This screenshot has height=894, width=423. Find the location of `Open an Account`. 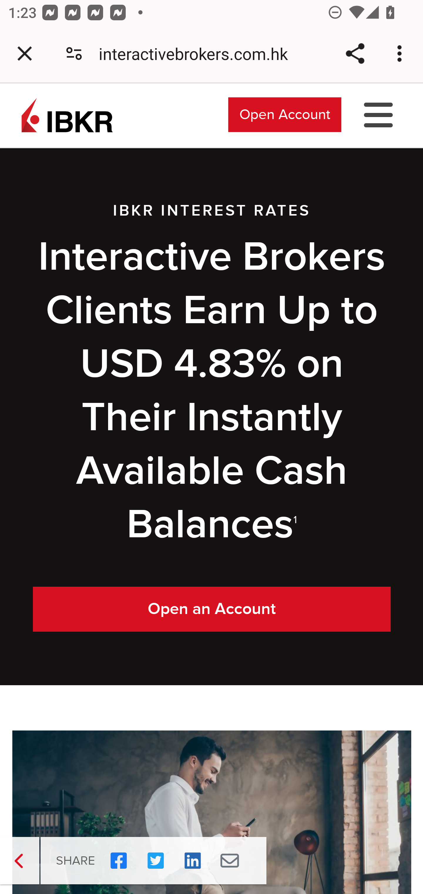

Open an Account is located at coordinates (212, 609).